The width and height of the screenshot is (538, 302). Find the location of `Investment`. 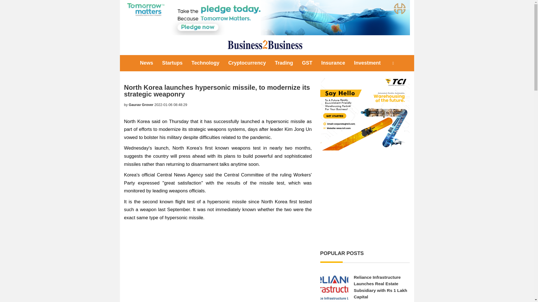

Investment is located at coordinates (367, 63).